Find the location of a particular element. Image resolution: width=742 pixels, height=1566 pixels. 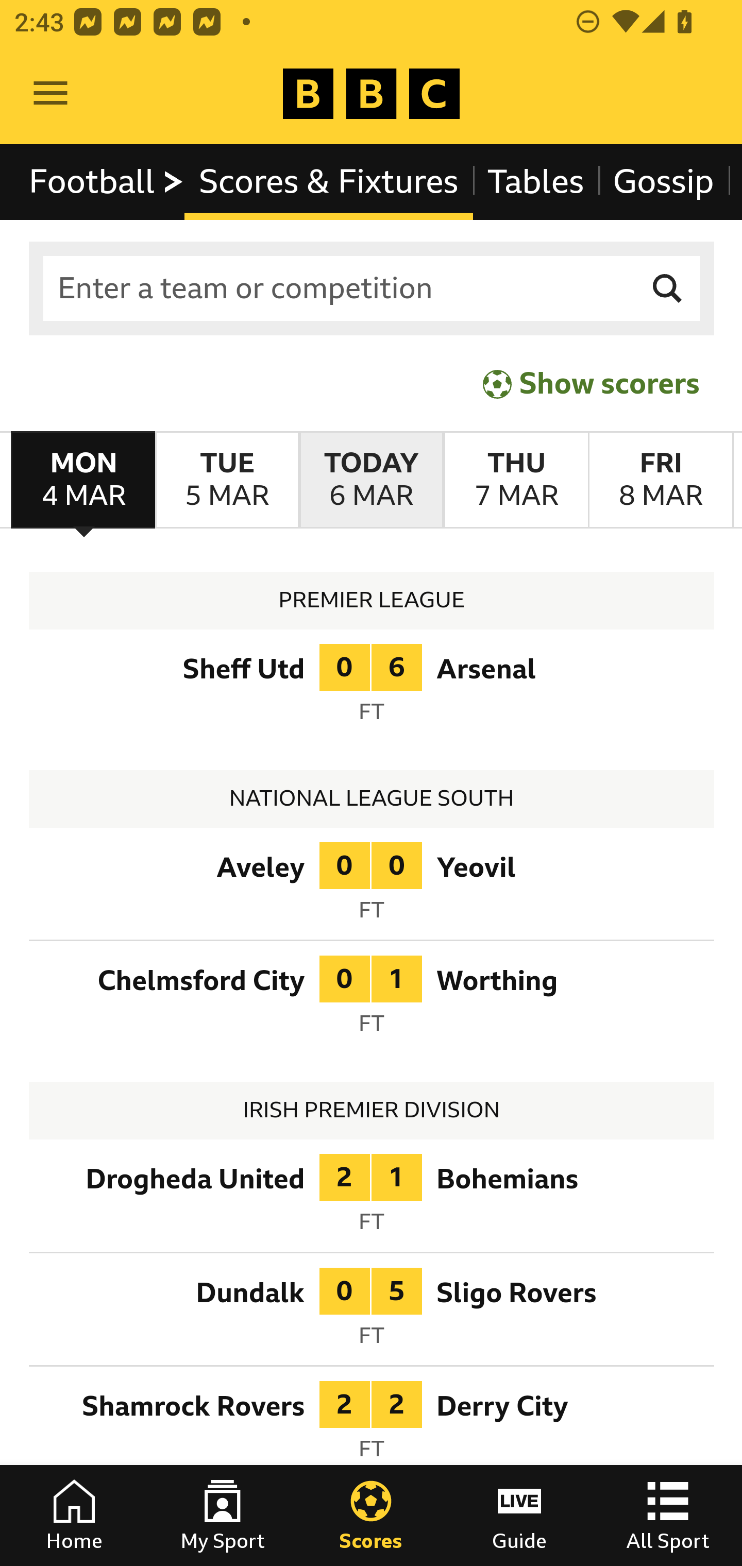

Scores & Fixtures is located at coordinates (329, 181).